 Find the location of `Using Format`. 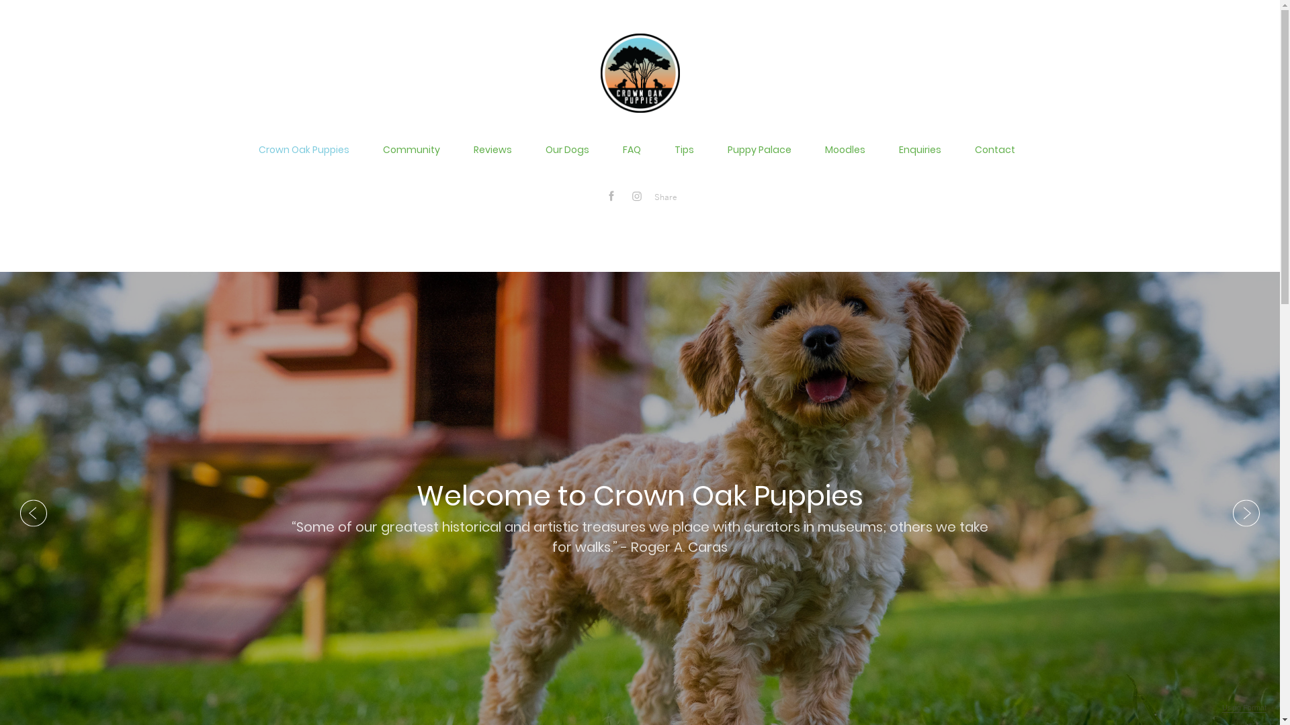

Using Format is located at coordinates (1244, 708).